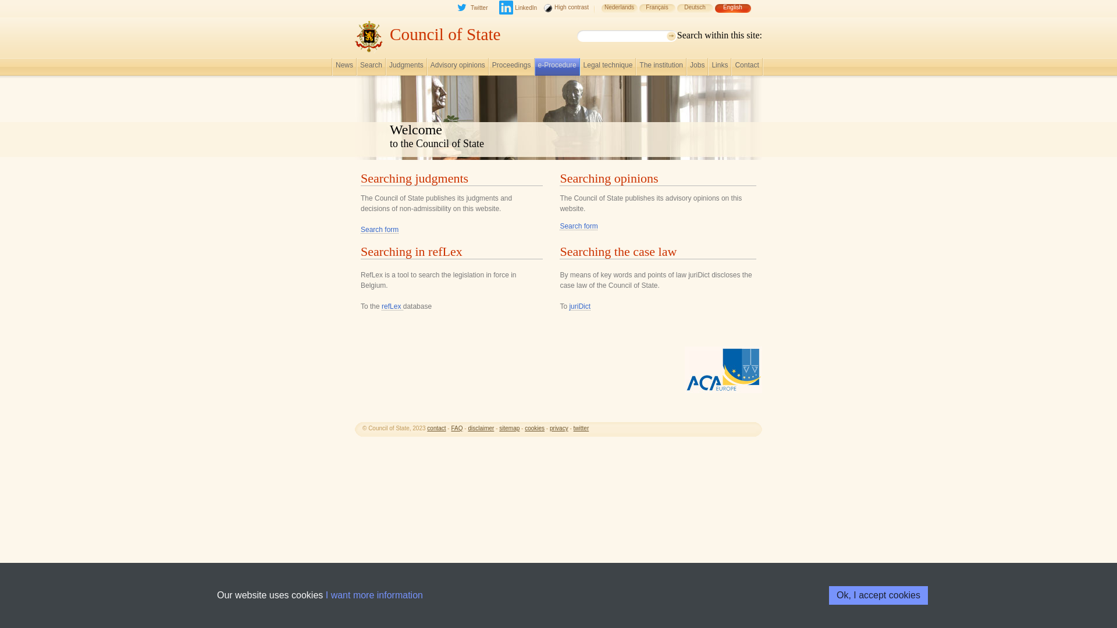  What do you see at coordinates (878, 595) in the screenshot?
I see `Ok, I accept cookies` at bounding box center [878, 595].